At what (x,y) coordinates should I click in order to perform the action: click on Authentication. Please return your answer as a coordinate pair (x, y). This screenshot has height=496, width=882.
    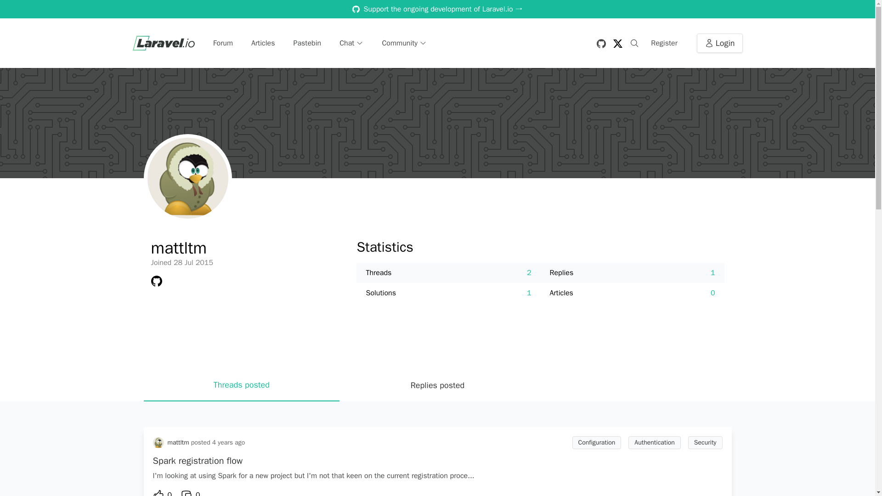
    Looking at the image, I should click on (654, 443).